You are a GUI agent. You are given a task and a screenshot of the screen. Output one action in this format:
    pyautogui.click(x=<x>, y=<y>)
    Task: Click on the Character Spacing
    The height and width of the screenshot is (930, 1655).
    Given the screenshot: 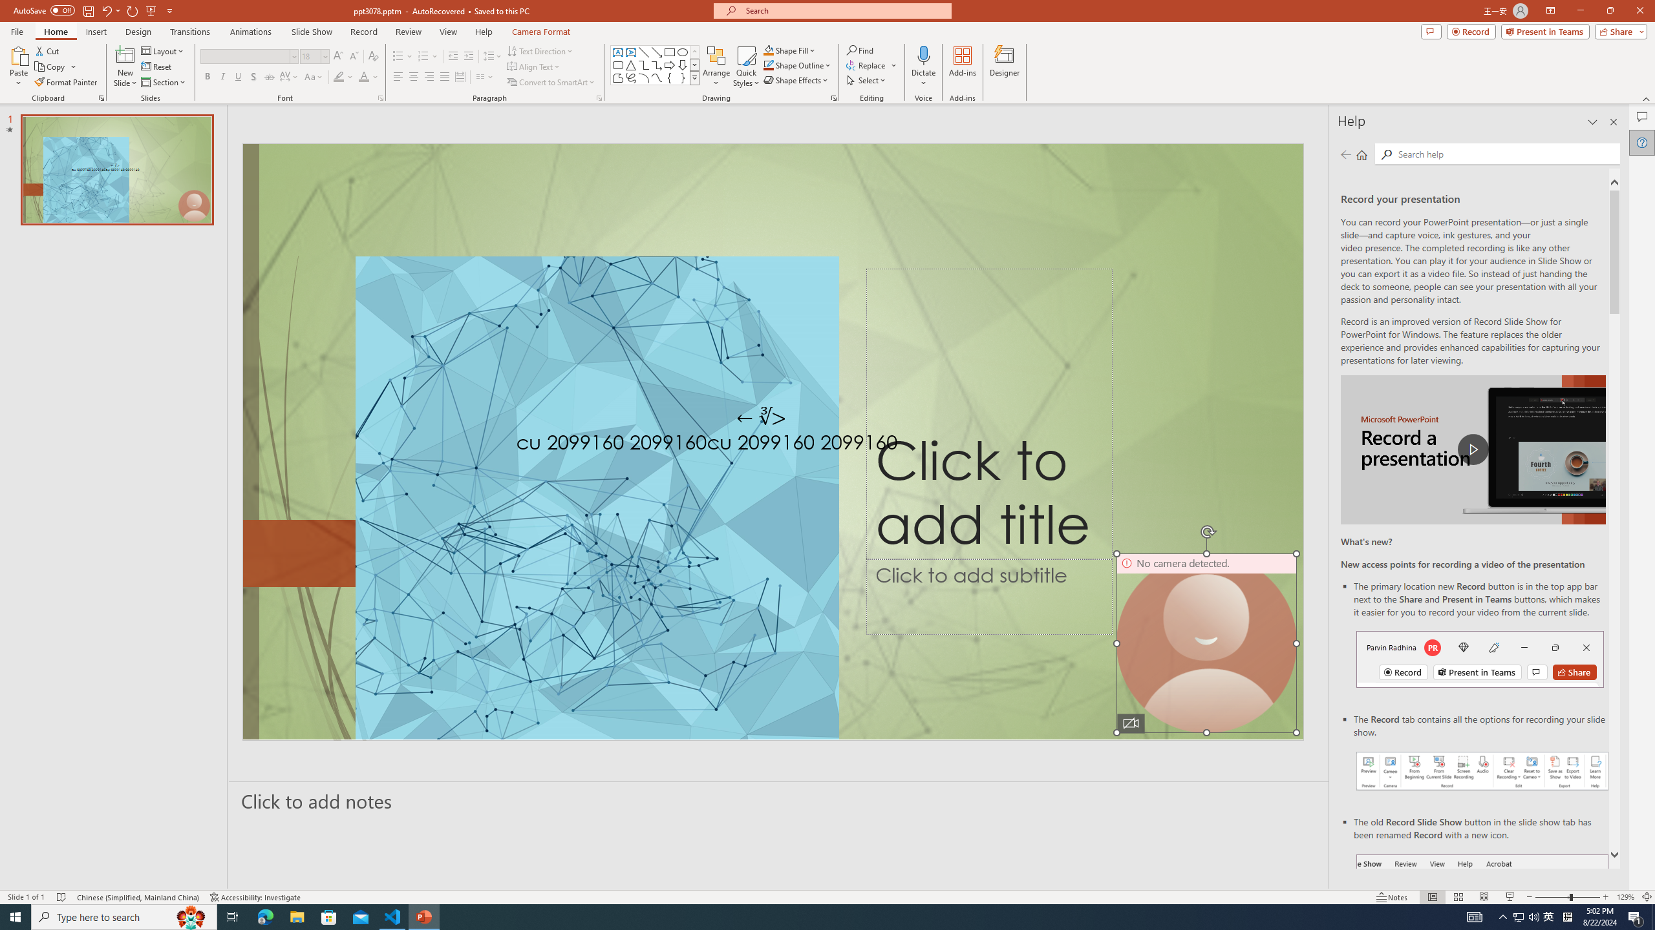 What is the action you would take?
    pyautogui.click(x=290, y=77)
    